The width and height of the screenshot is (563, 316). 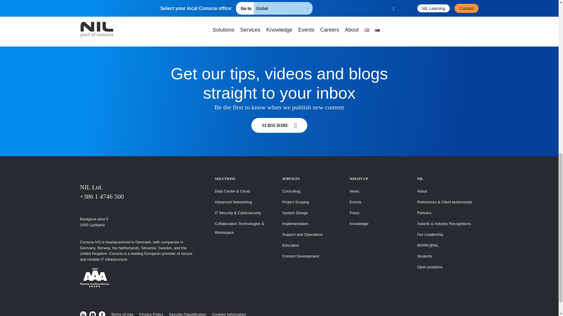 What do you see at coordinates (101, 314) in the screenshot?
I see `Facebook` at bounding box center [101, 314].